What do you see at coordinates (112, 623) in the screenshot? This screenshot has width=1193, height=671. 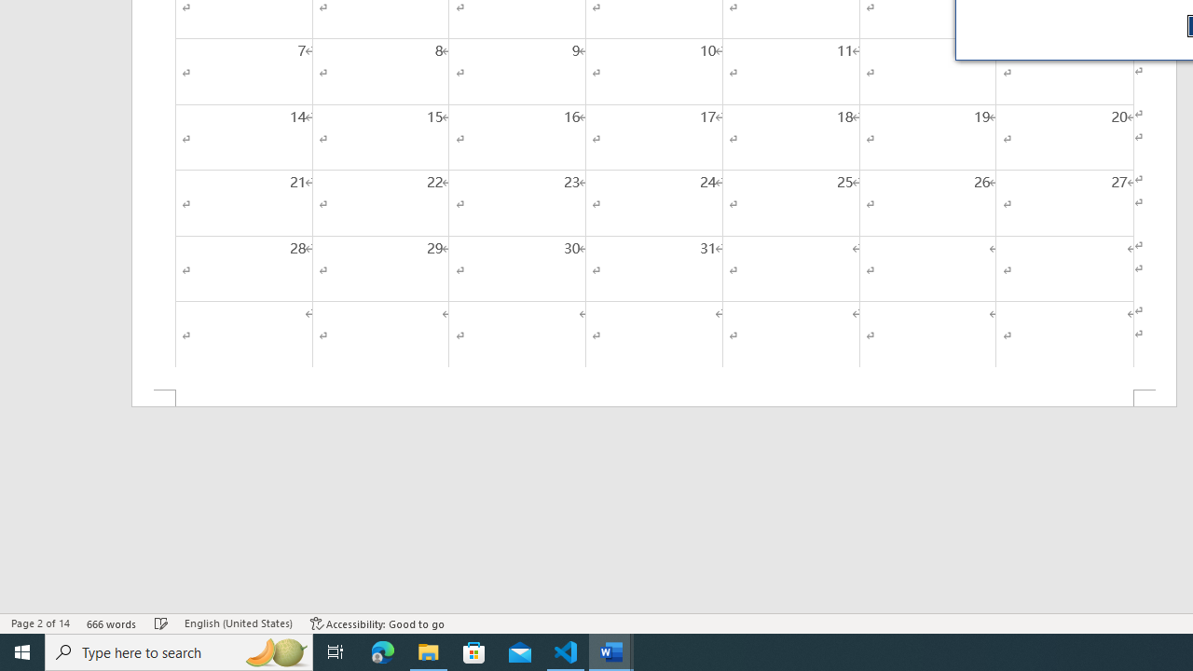 I see `Word Count 666 words` at bounding box center [112, 623].